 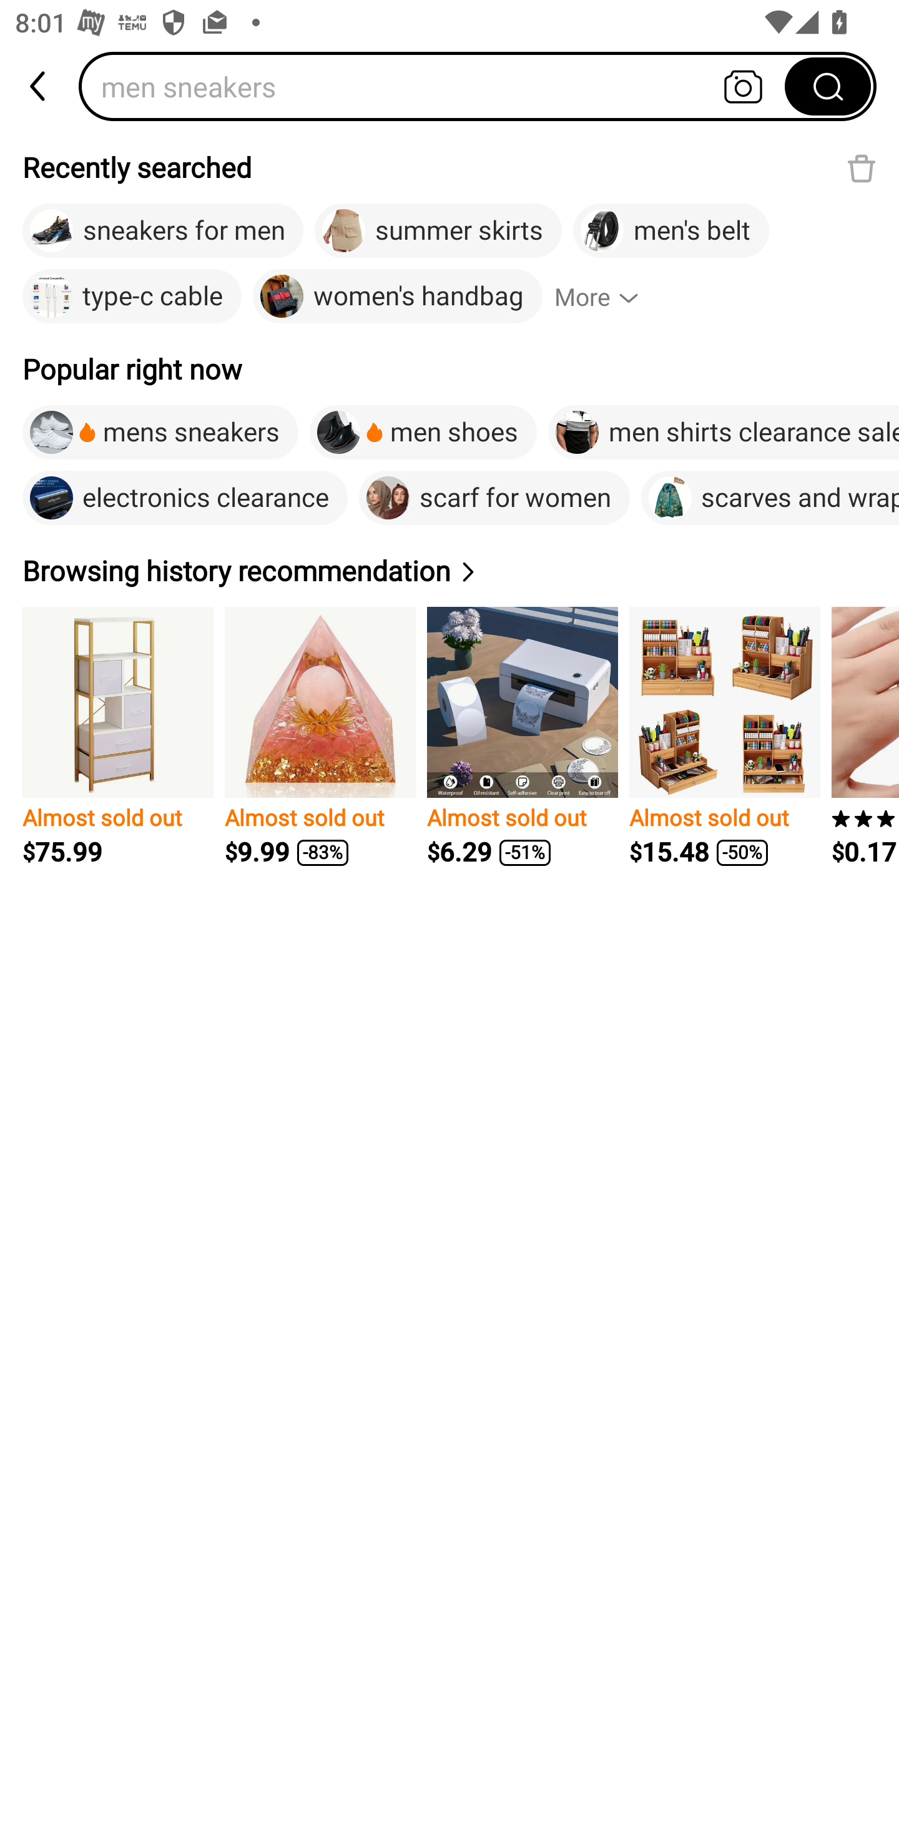 I want to click on type-c cable, so click(x=132, y=297).